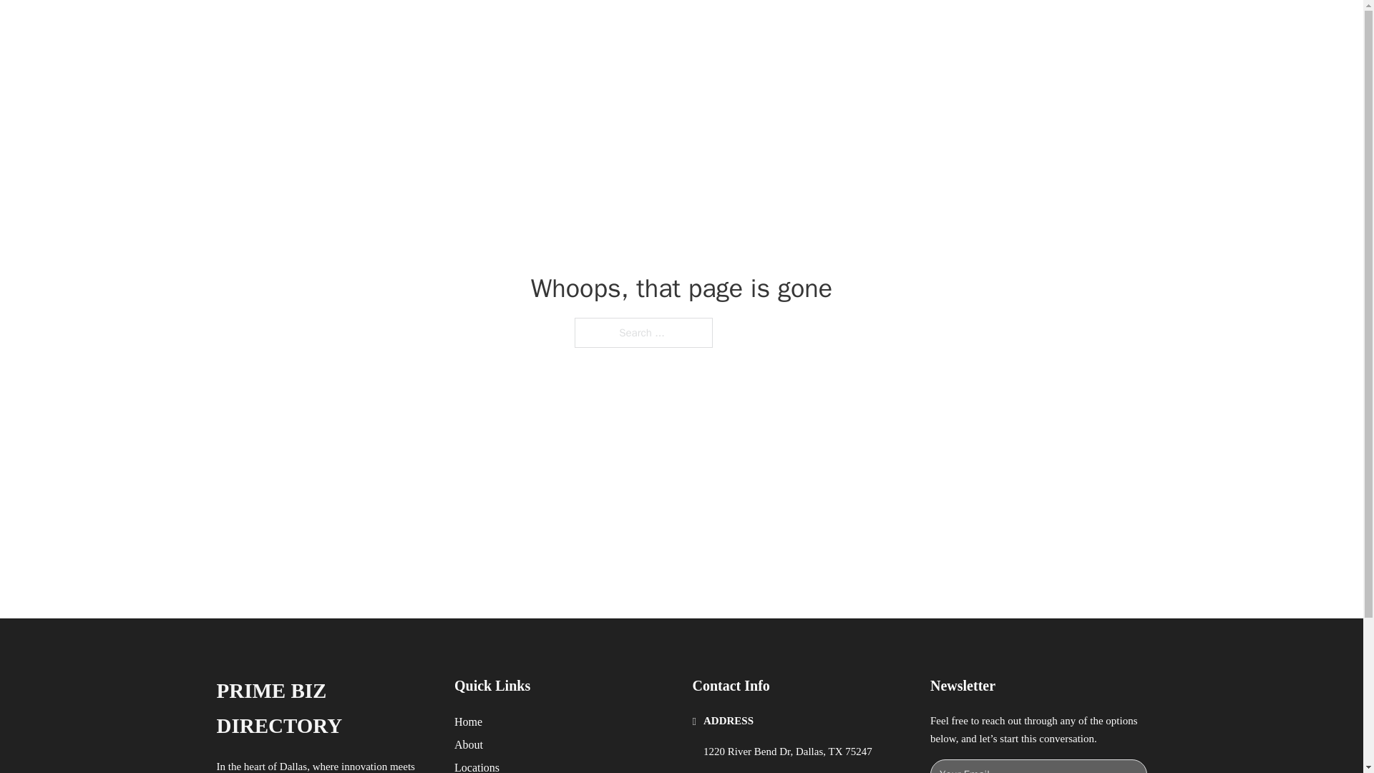 The height and width of the screenshot is (773, 1374). Describe the element at coordinates (468, 721) in the screenshot. I see `Home` at that location.